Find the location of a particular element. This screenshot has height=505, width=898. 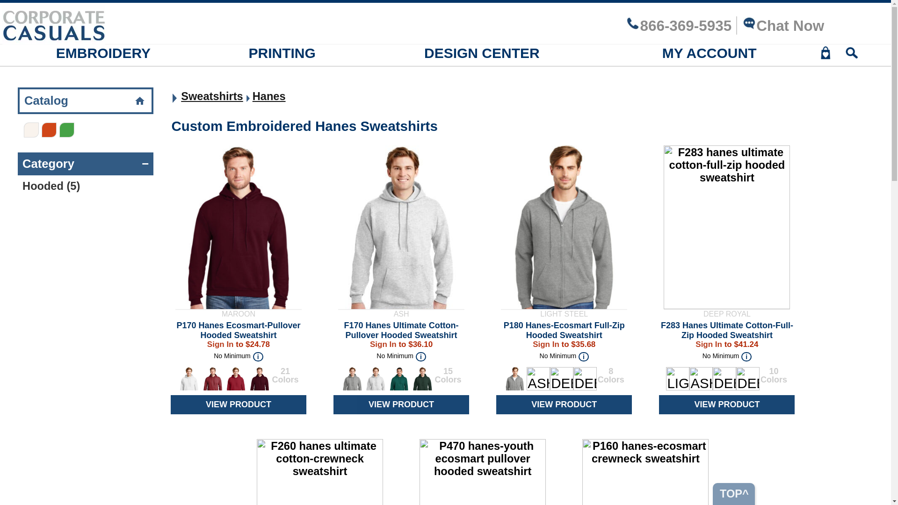

866-369-5935 is located at coordinates (678, 26).